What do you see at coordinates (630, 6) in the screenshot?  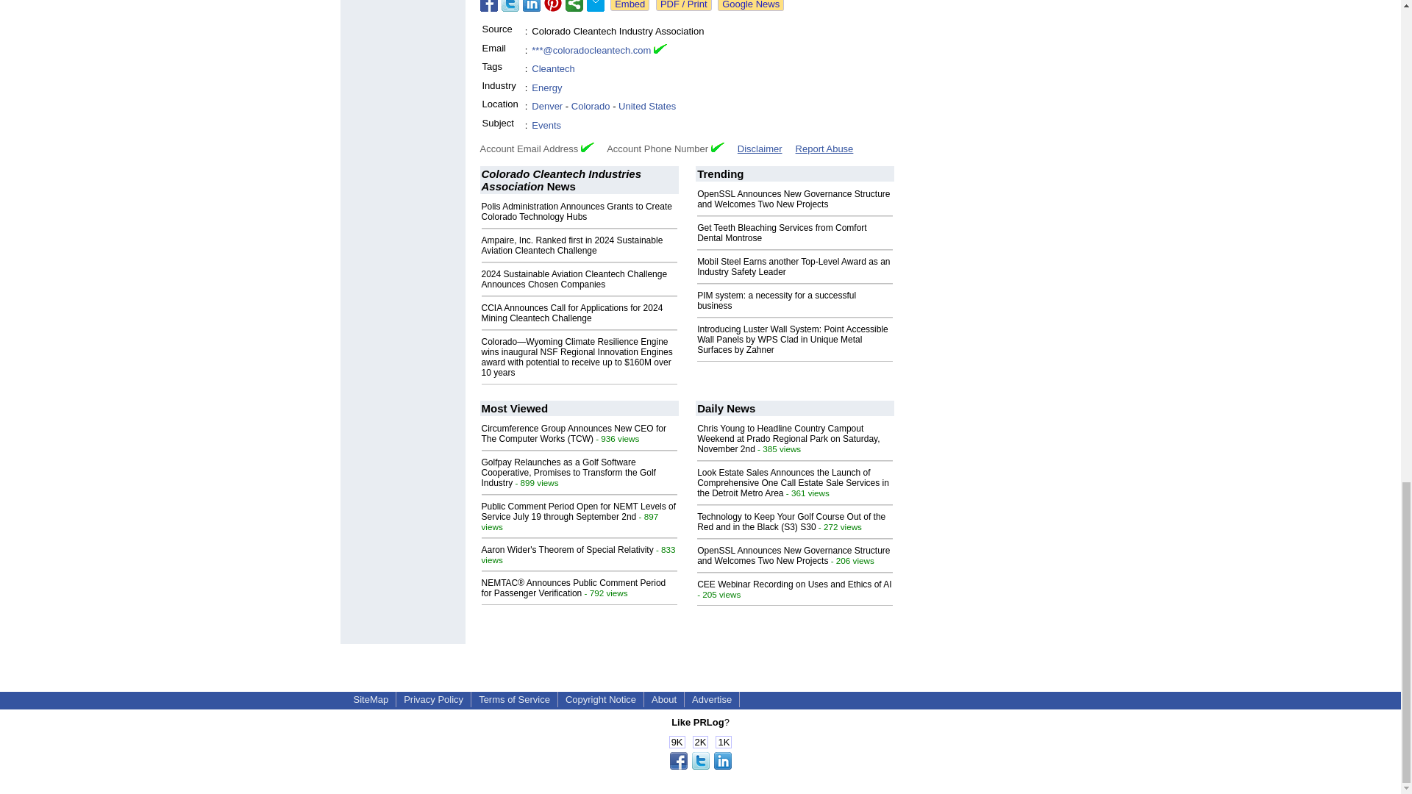 I see `Embed this press release in your website!` at bounding box center [630, 6].